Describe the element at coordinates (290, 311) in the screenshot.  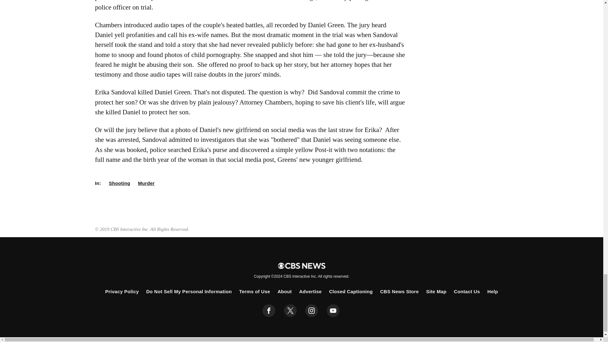
I see `twitter` at that location.